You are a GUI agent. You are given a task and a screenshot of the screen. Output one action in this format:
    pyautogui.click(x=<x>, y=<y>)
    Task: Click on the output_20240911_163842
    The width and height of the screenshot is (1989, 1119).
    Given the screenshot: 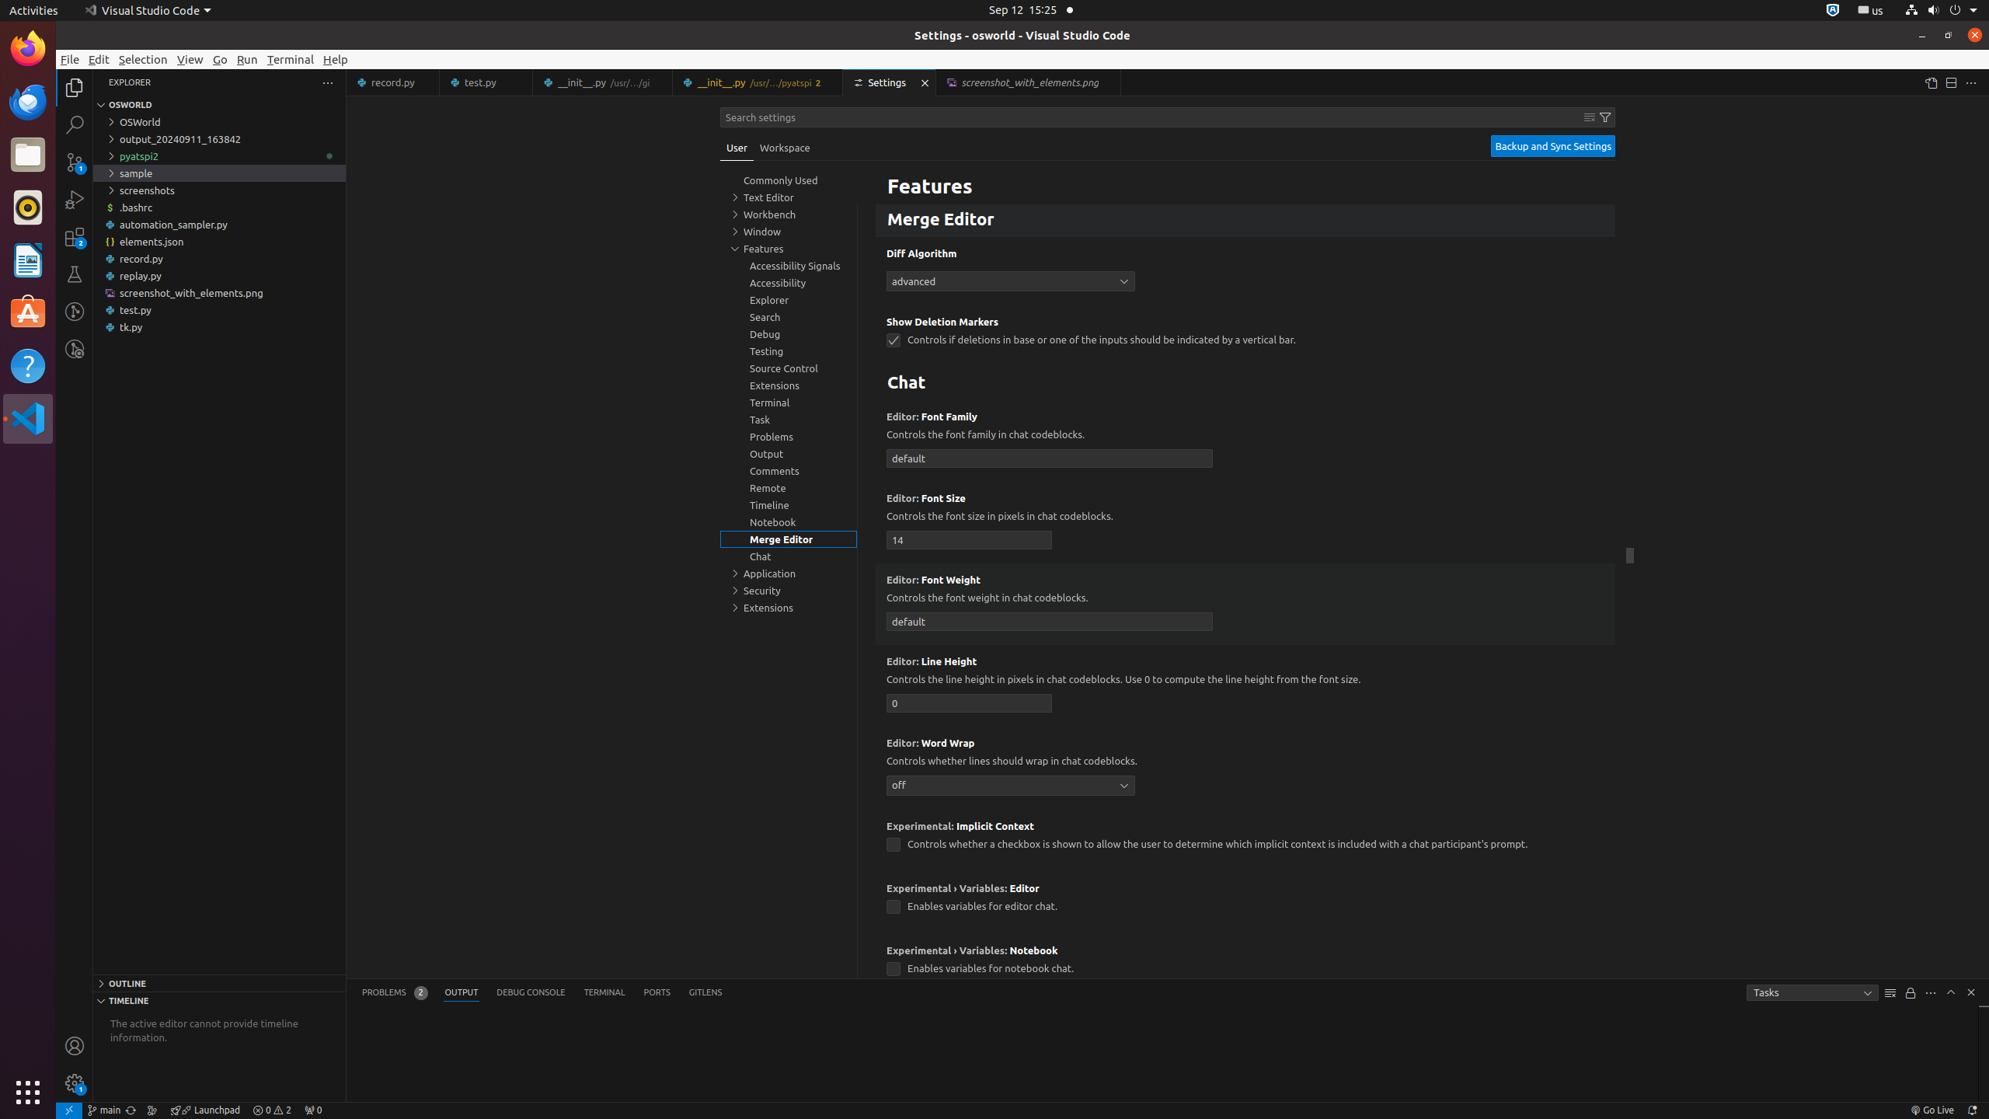 What is the action you would take?
    pyautogui.click(x=219, y=139)
    